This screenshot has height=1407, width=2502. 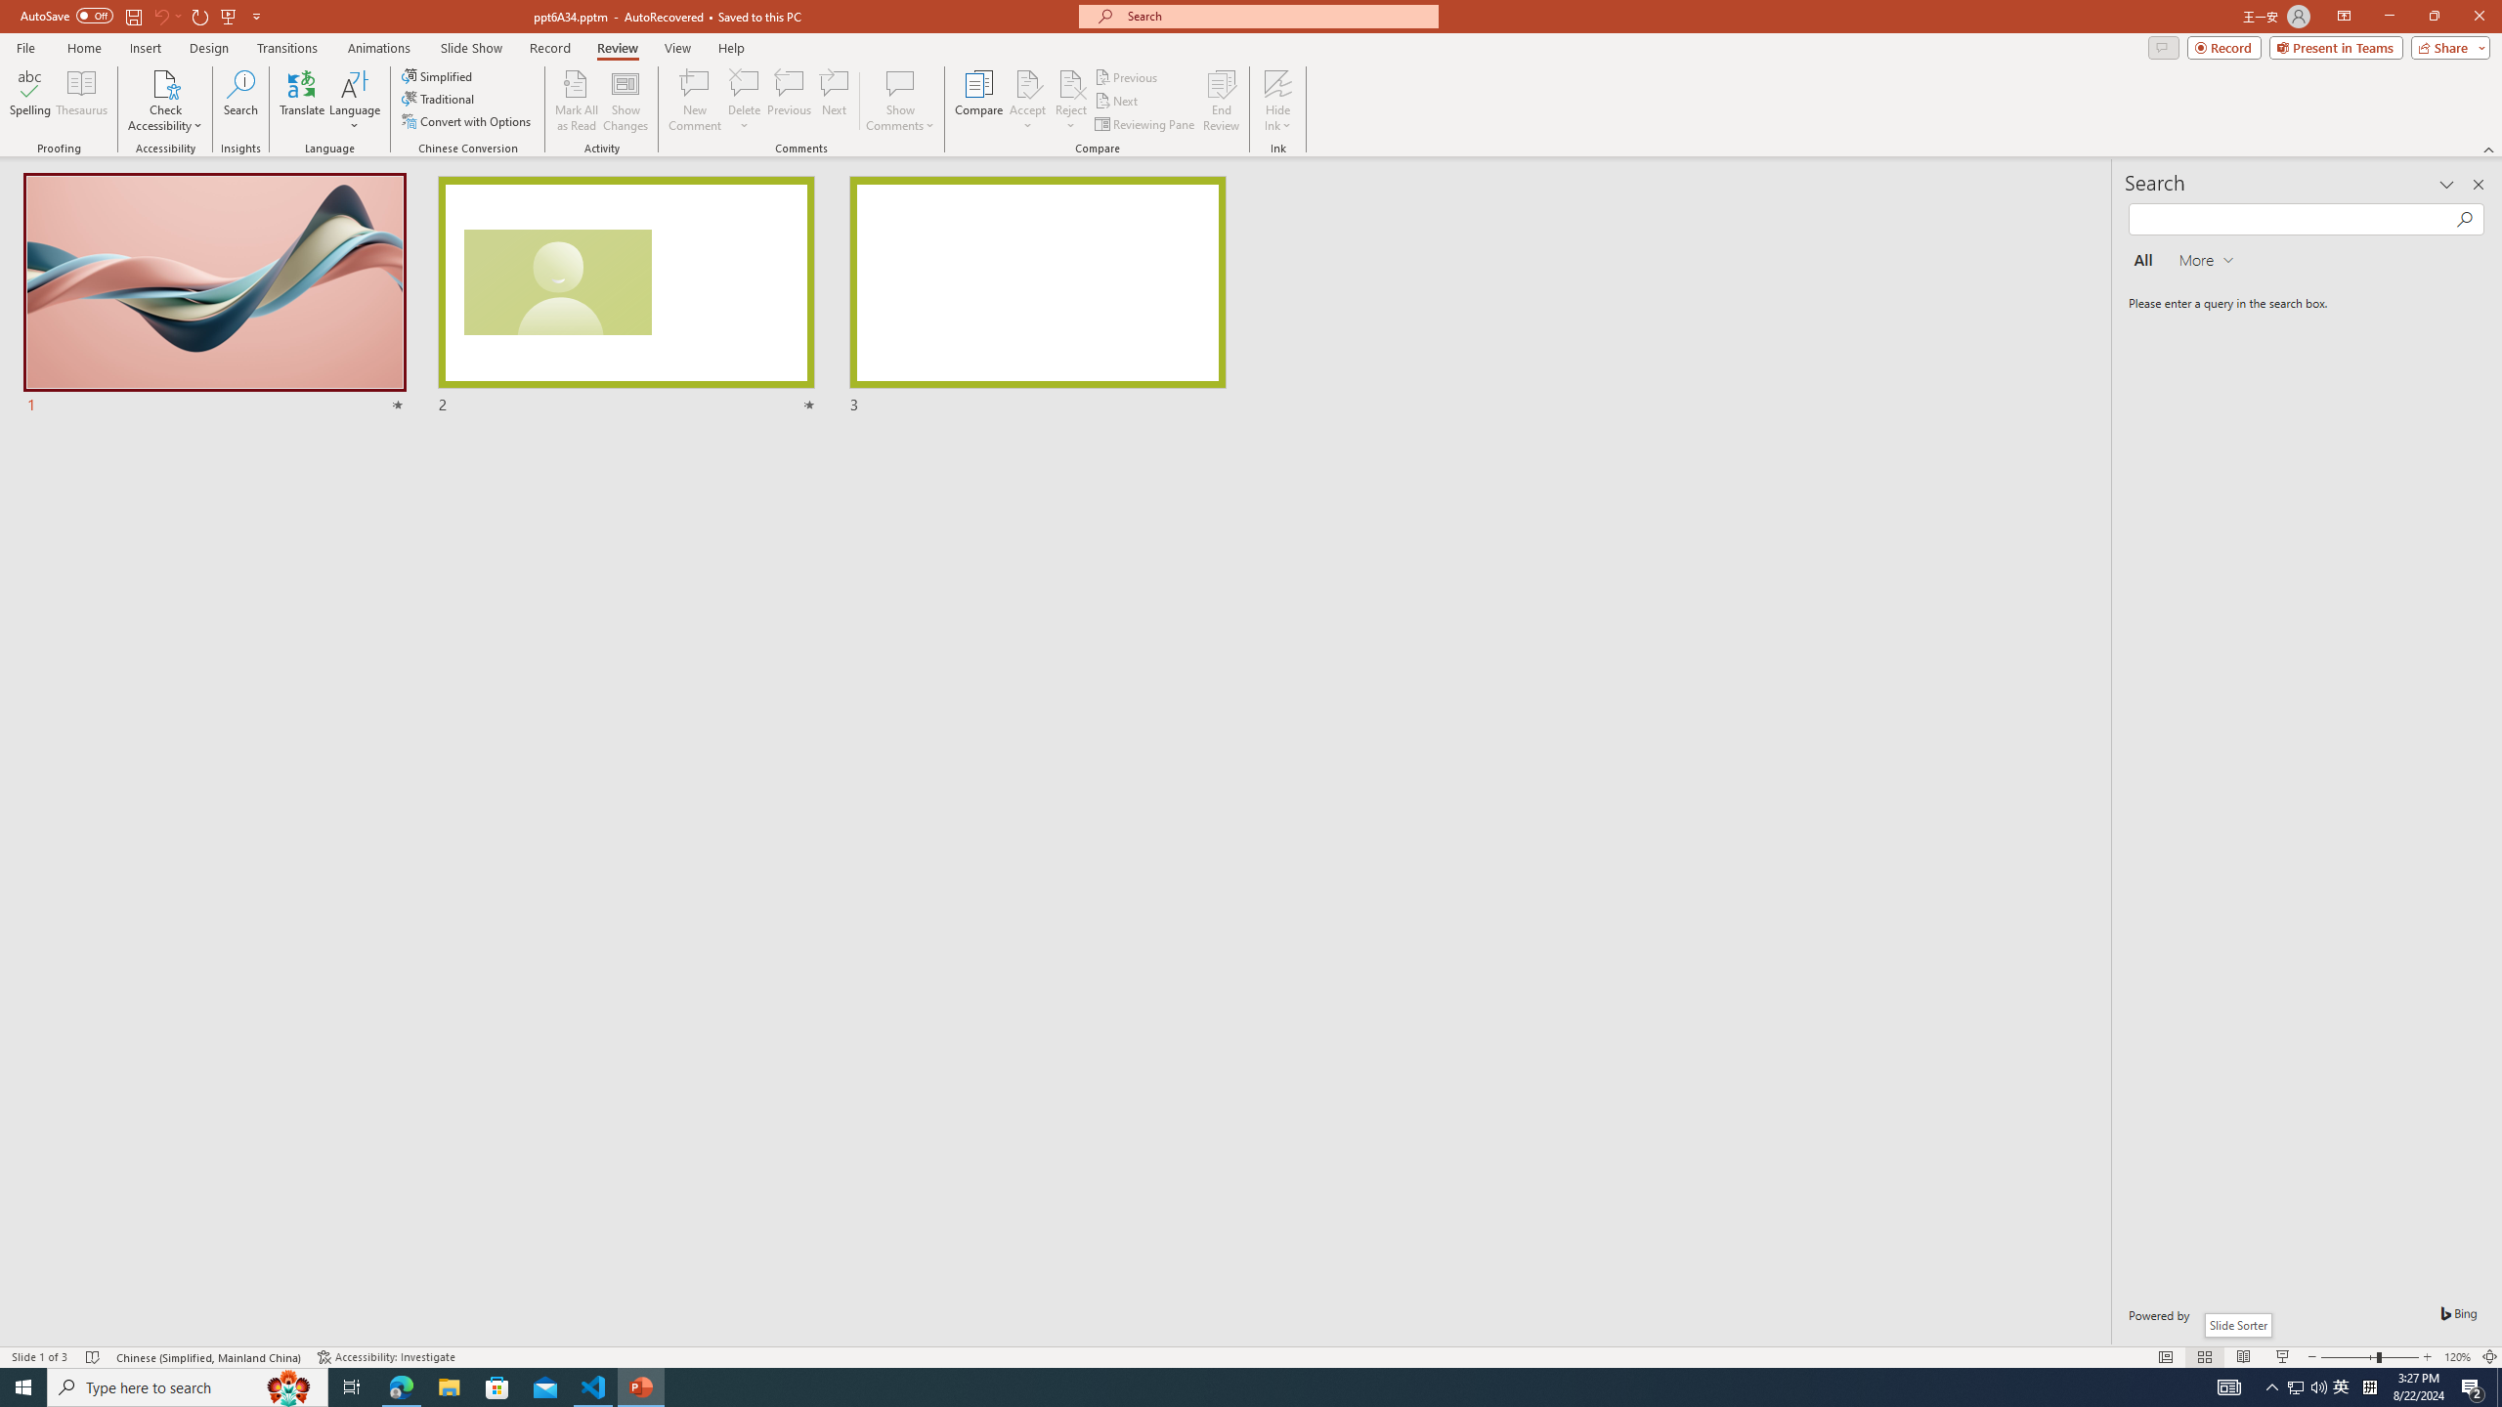 What do you see at coordinates (1145, 125) in the screenshot?
I see `Reviewing Pane` at bounding box center [1145, 125].